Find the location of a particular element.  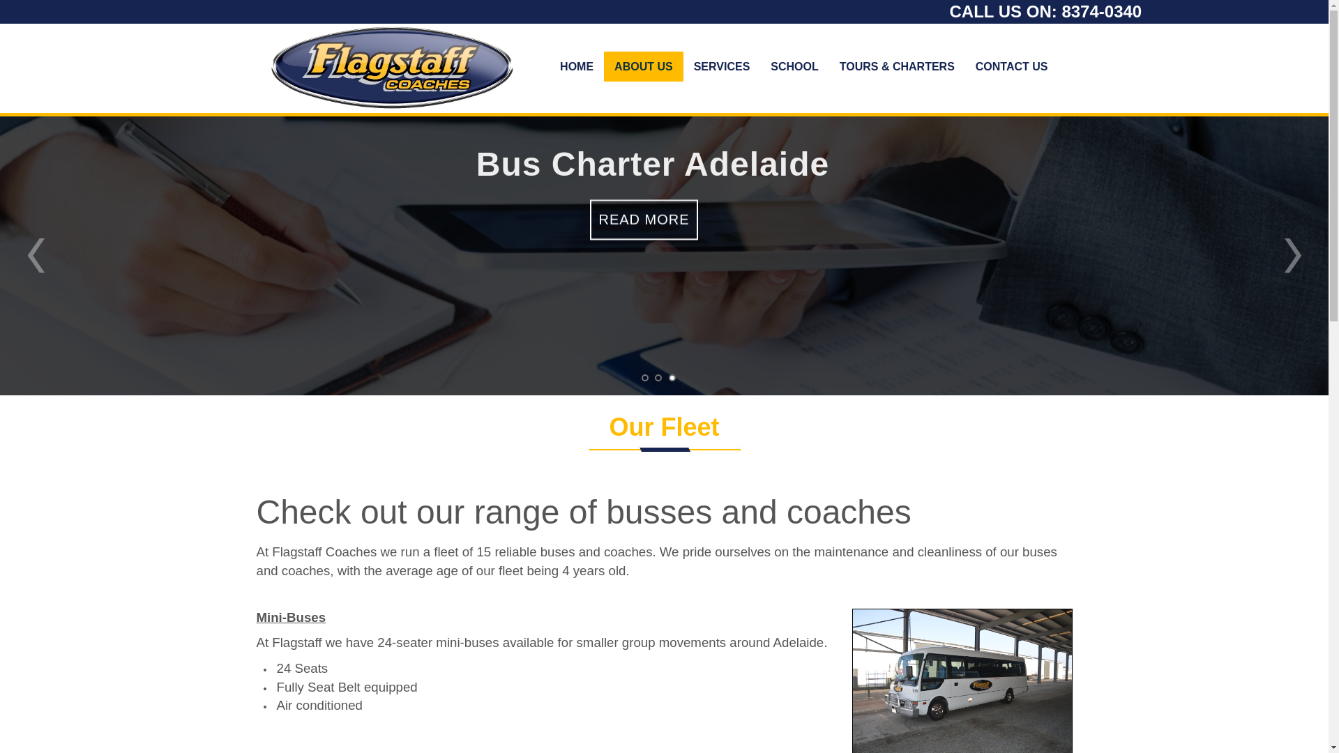

CALL US ON: 8374-0340 is located at coordinates (1046, 11).